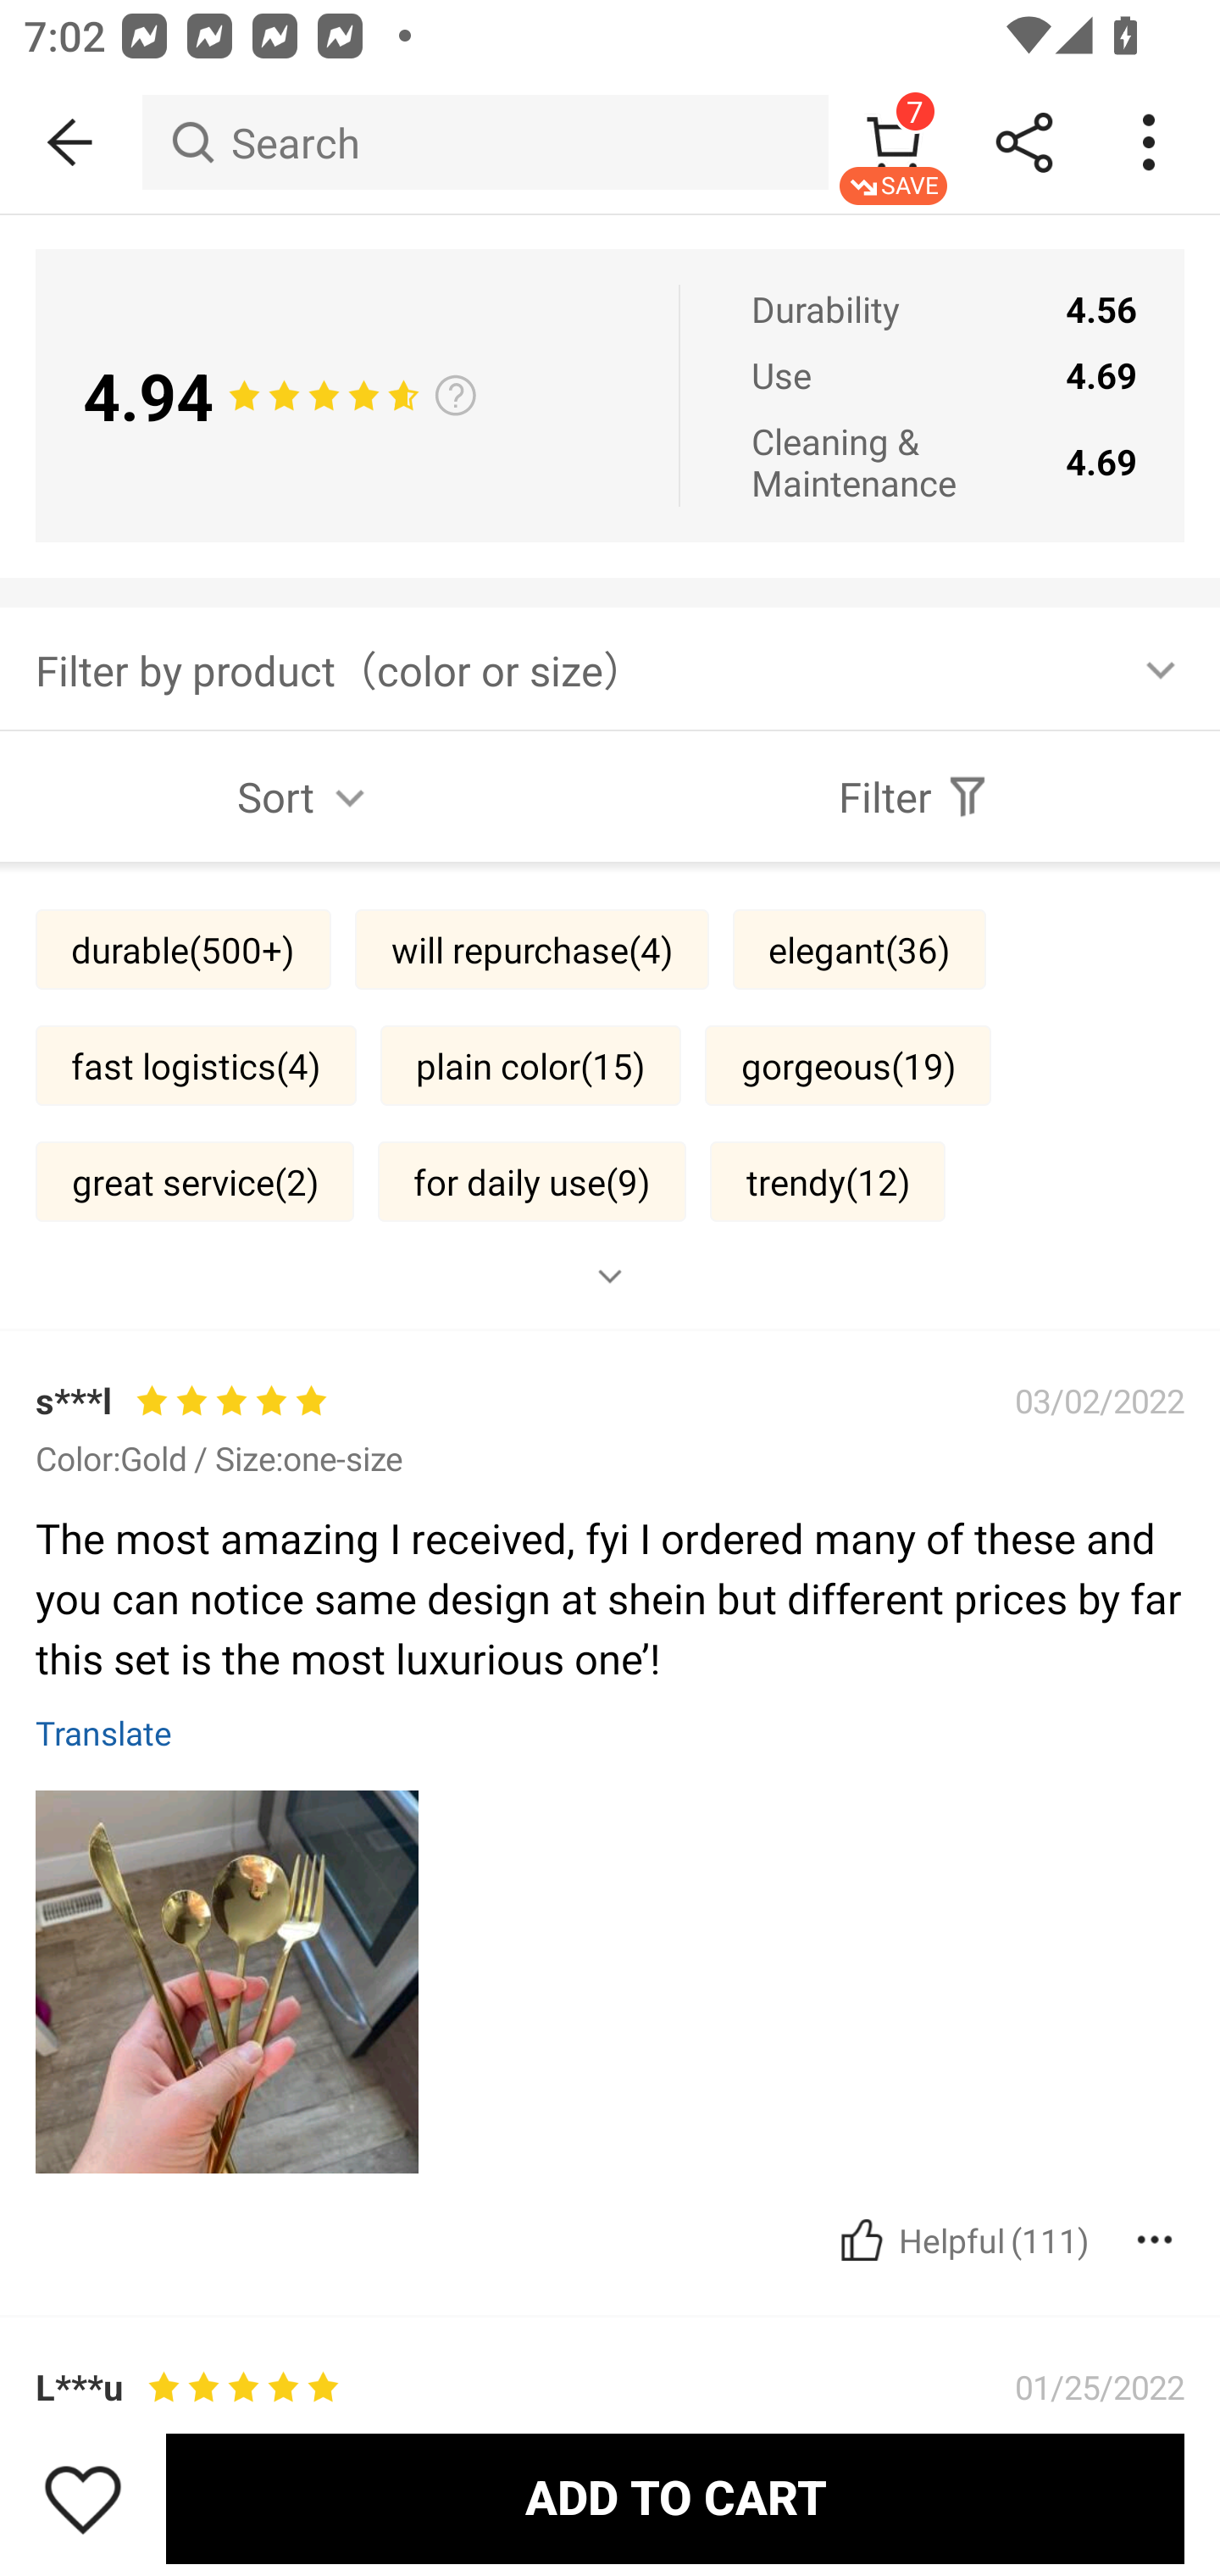 This screenshot has width=1220, height=2576. Describe the element at coordinates (961, 2240) in the screenshot. I see `Cancel Helpful Was this article helpful? (111)` at that location.